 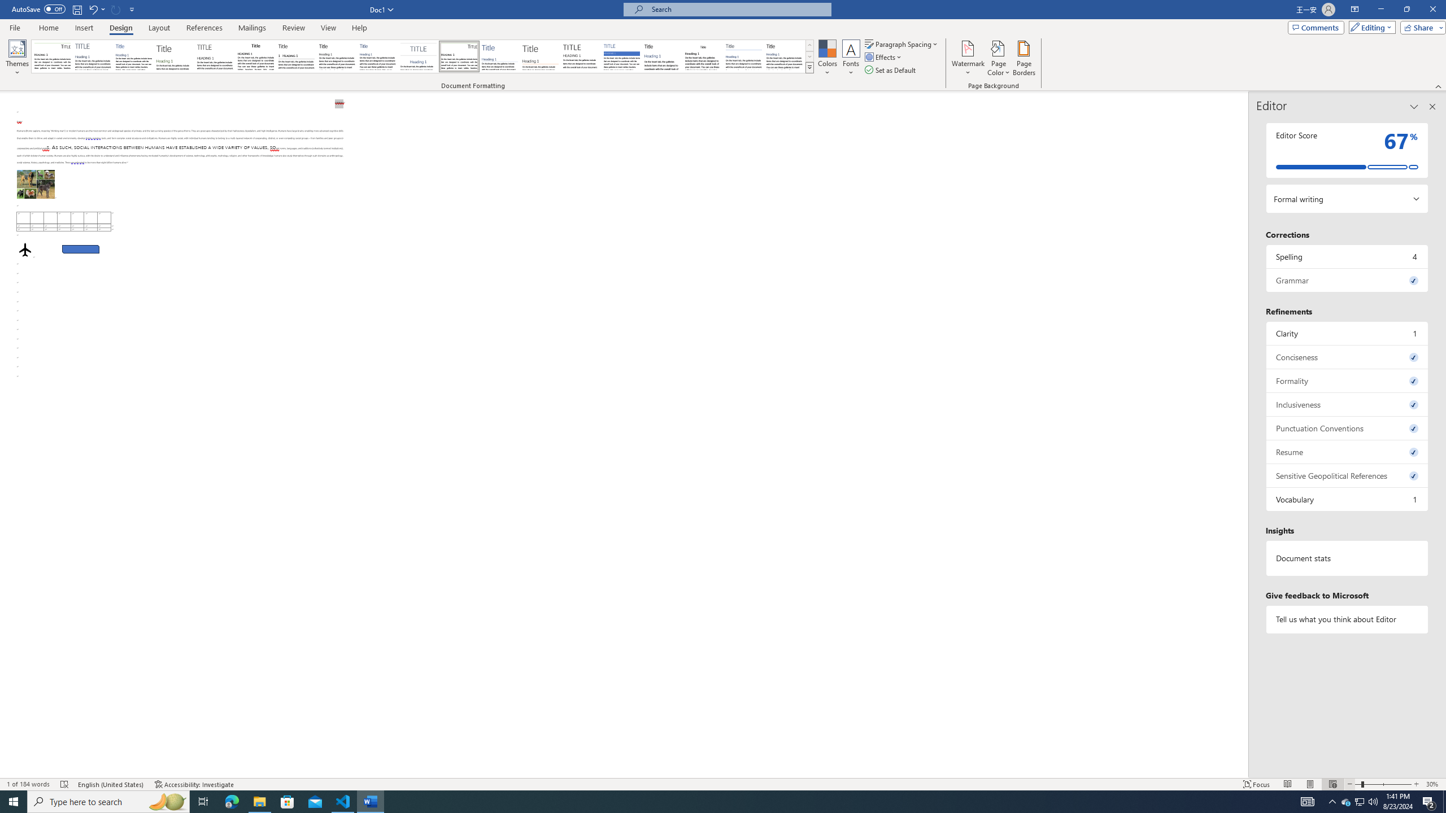 What do you see at coordinates (809, 67) in the screenshot?
I see `Style Set` at bounding box center [809, 67].